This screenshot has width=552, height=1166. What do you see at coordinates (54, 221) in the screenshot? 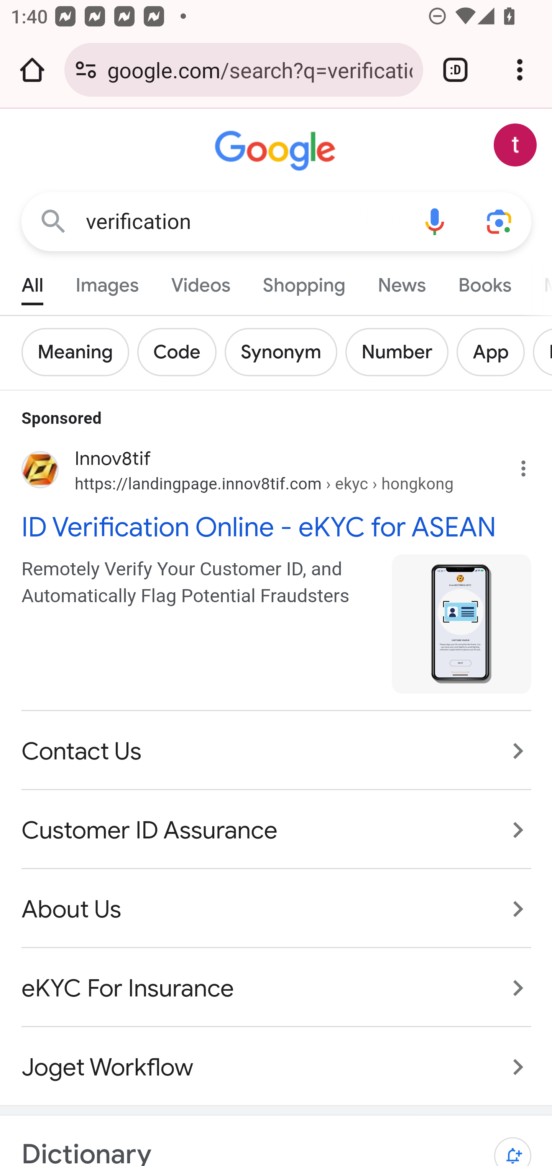
I see `Google Search` at bounding box center [54, 221].